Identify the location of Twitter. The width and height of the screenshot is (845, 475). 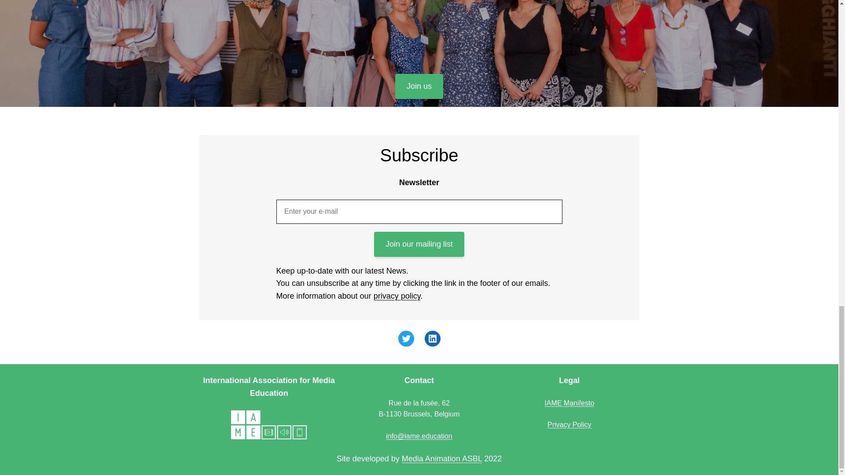
(406, 339).